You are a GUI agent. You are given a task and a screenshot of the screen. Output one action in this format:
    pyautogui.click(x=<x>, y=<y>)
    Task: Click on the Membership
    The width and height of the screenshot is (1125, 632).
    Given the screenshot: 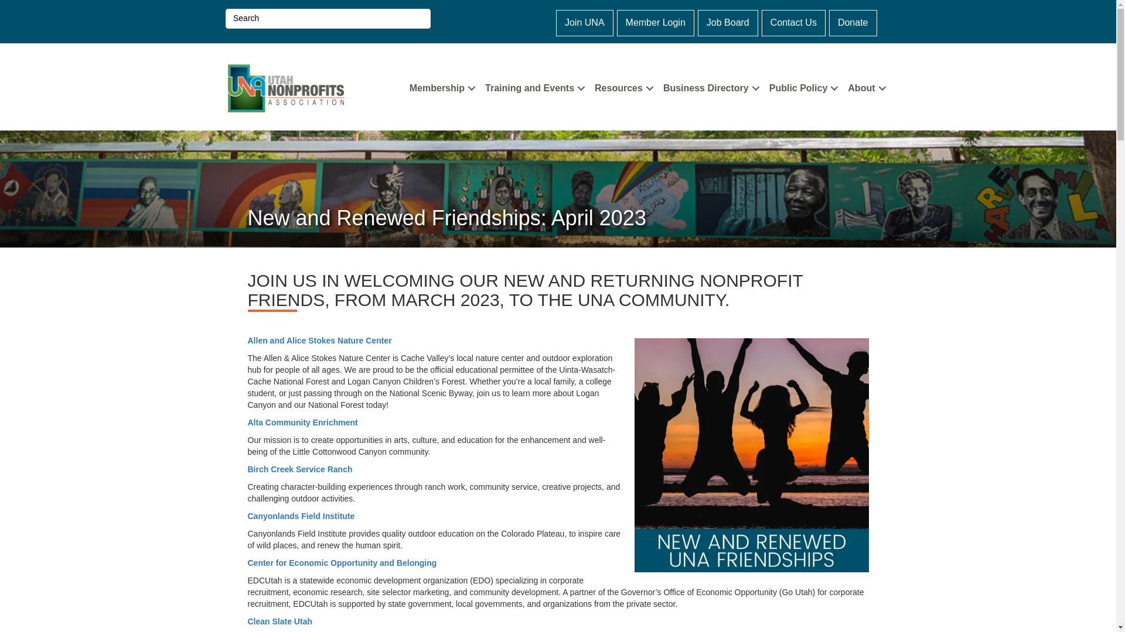 What is the action you would take?
    pyautogui.click(x=441, y=88)
    